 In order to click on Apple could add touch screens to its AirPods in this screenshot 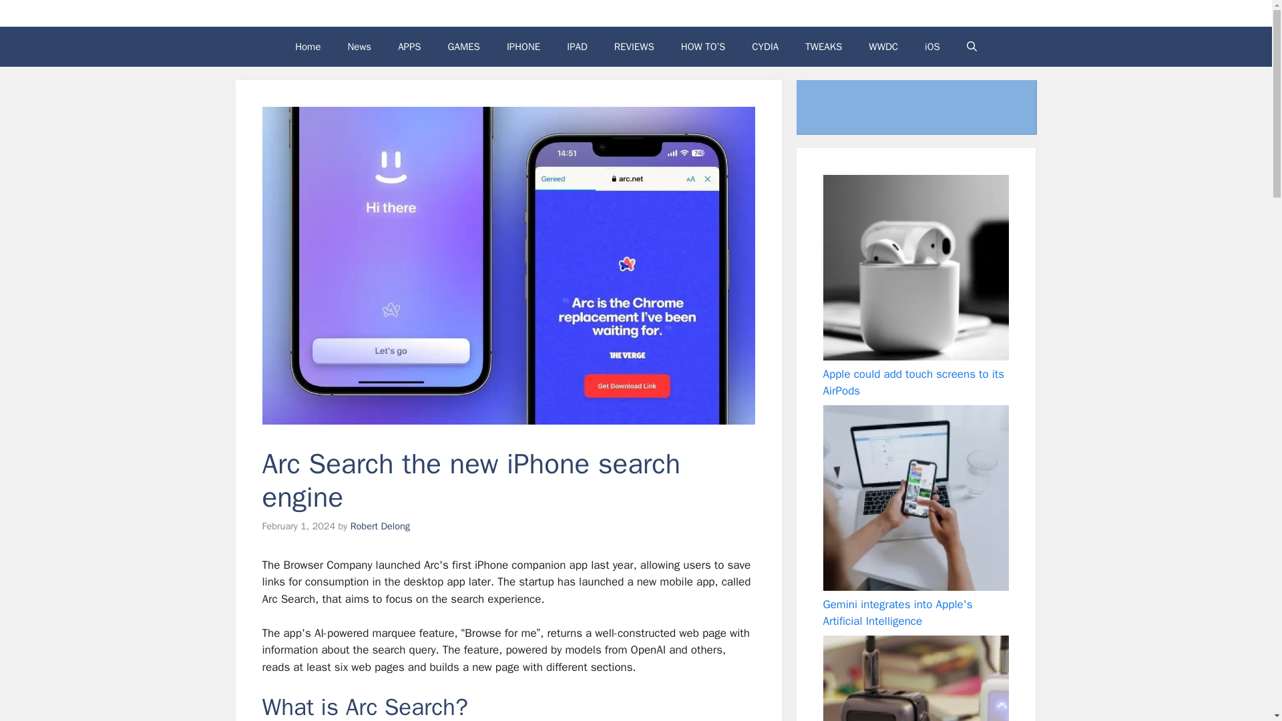, I will do `click(913, 383)`.